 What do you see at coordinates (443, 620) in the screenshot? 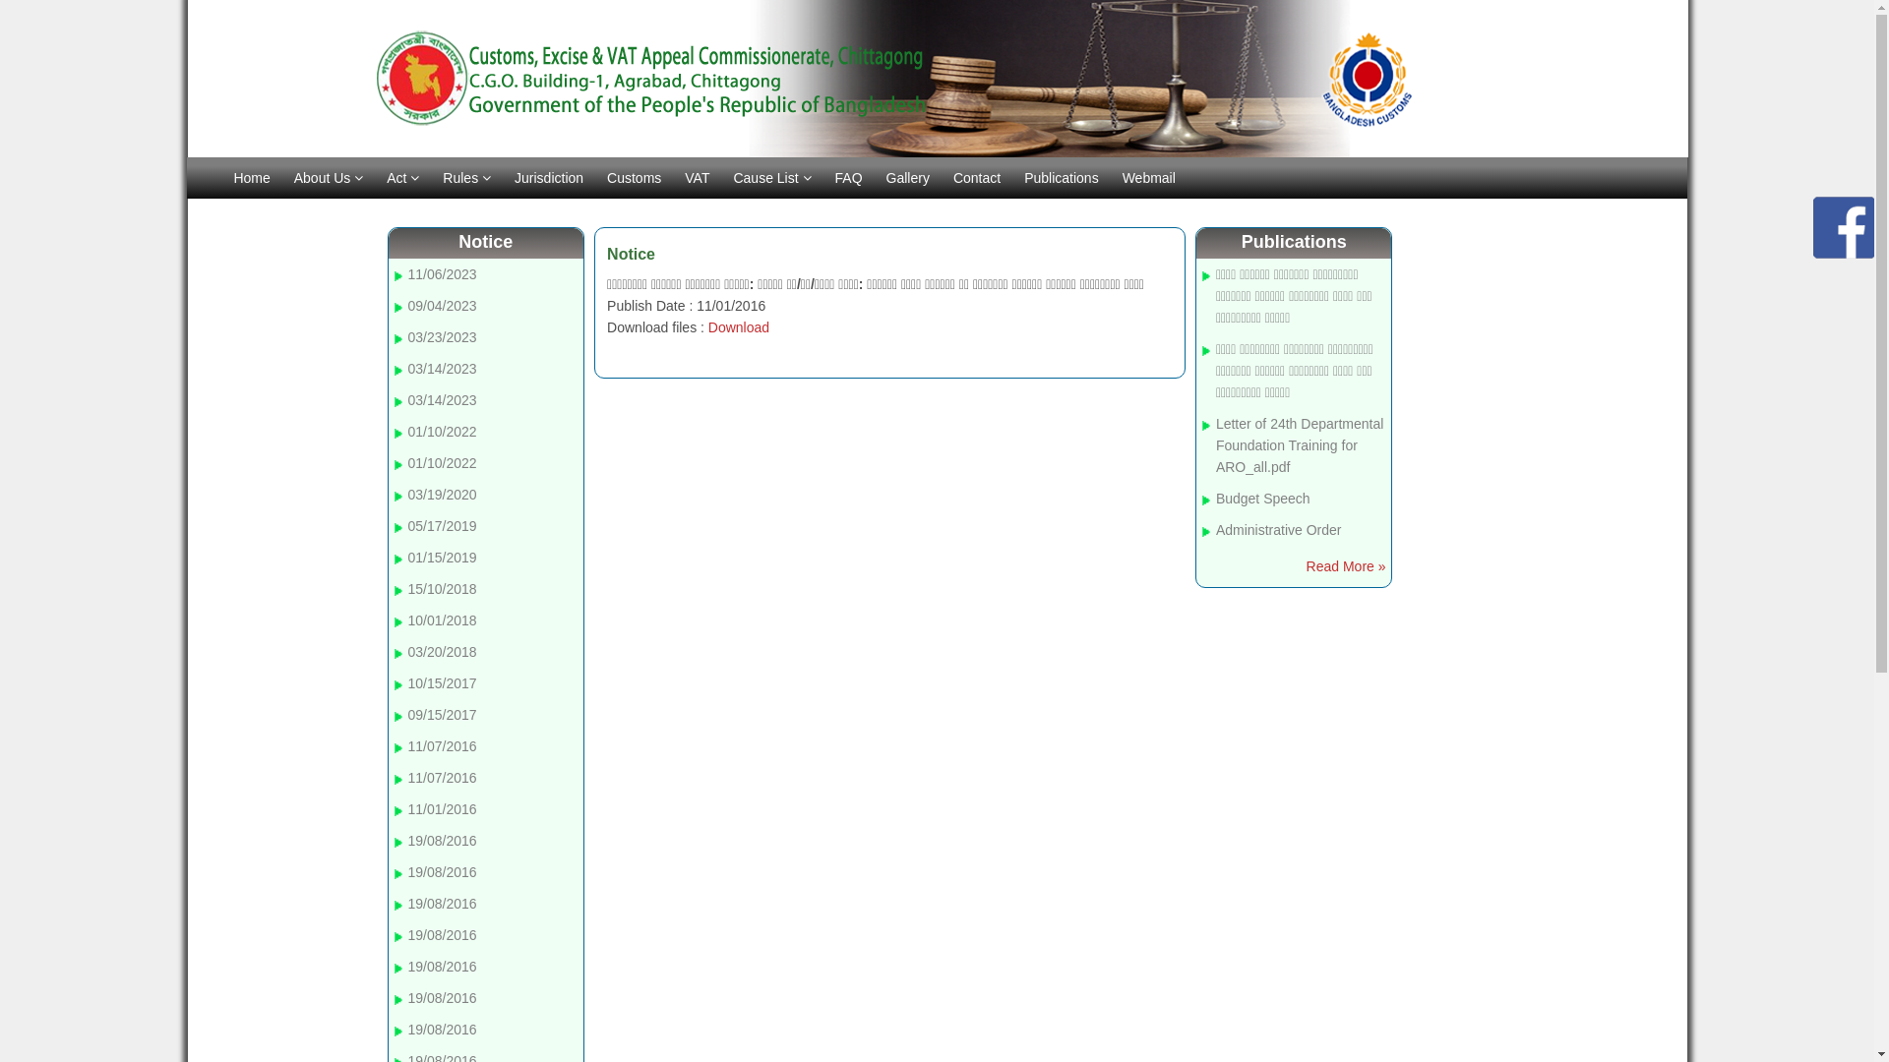
I see `10/01/2018` at bounding box center [443, 620].